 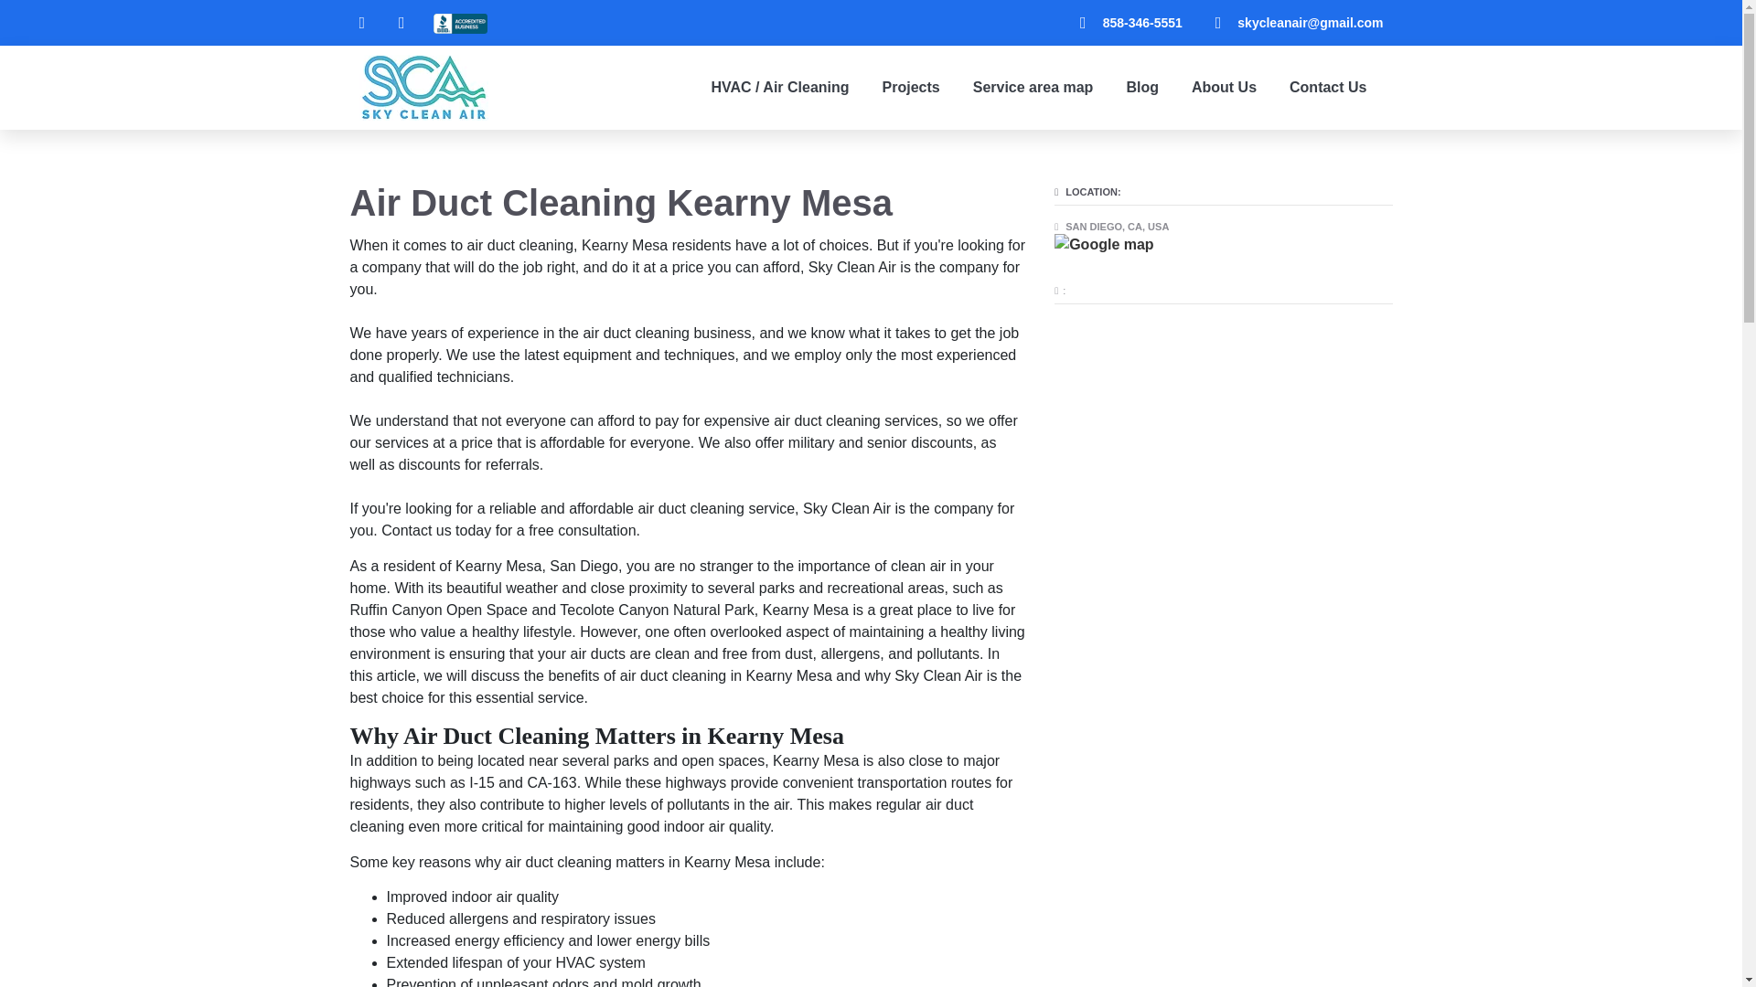 What do you see at coordinates (1141, 88) in the screenshot?
I see `Blog` at bounding box center [1141, 88].